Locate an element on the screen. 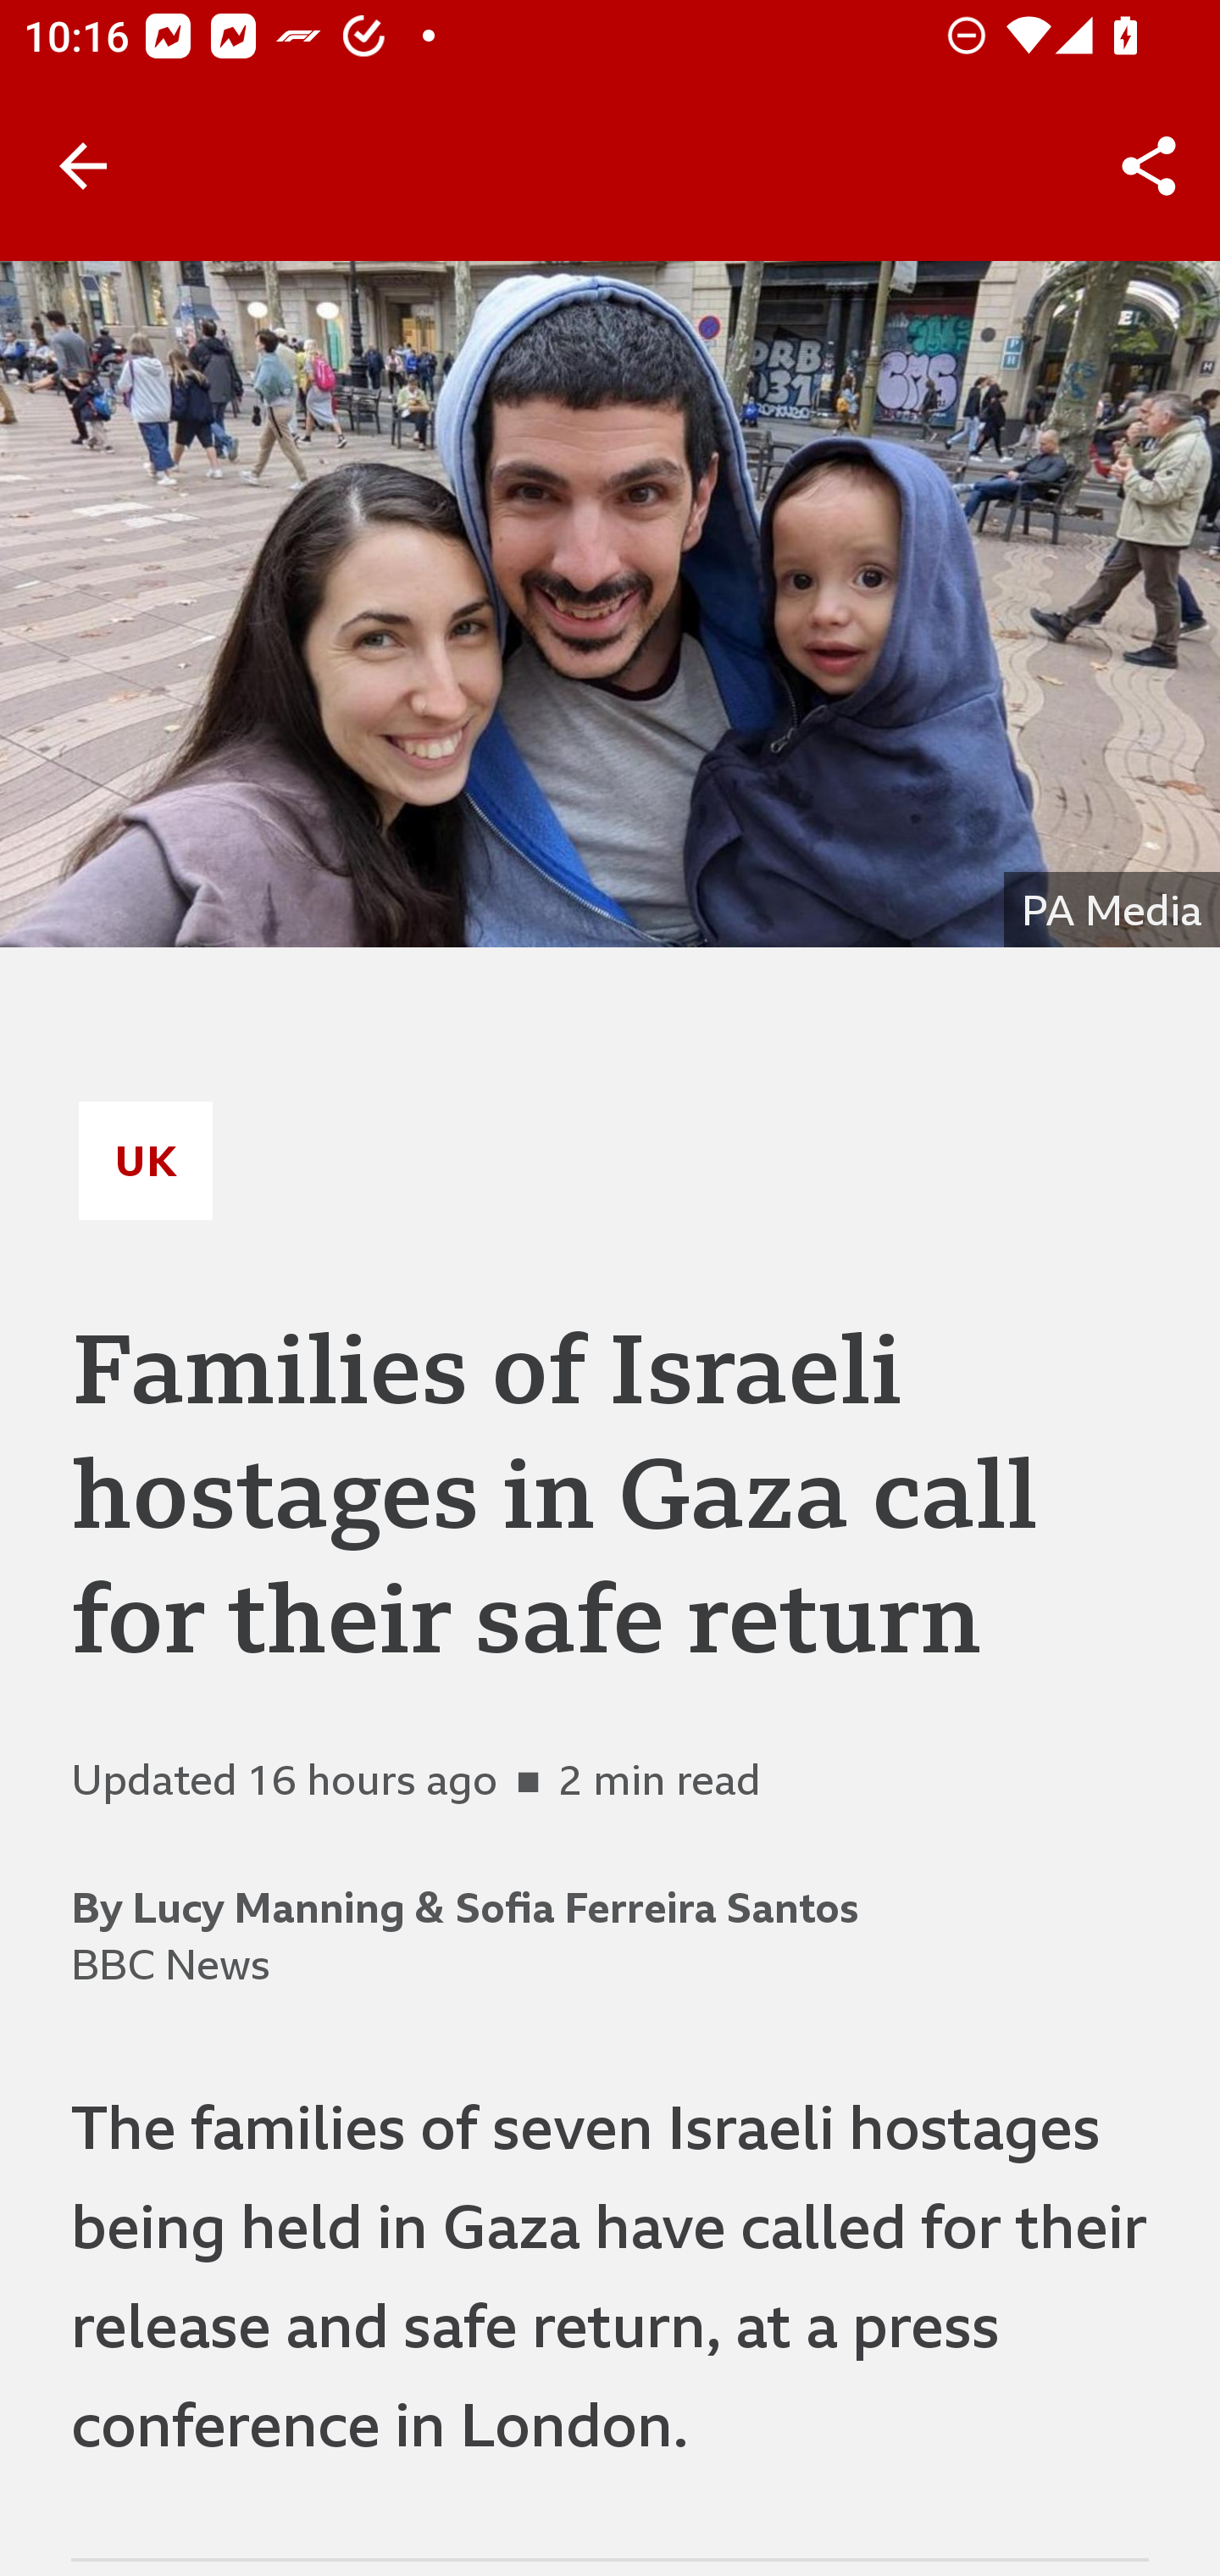 This screenshot has height=2576, width=1220. Back is located at coordinates (83, 166).